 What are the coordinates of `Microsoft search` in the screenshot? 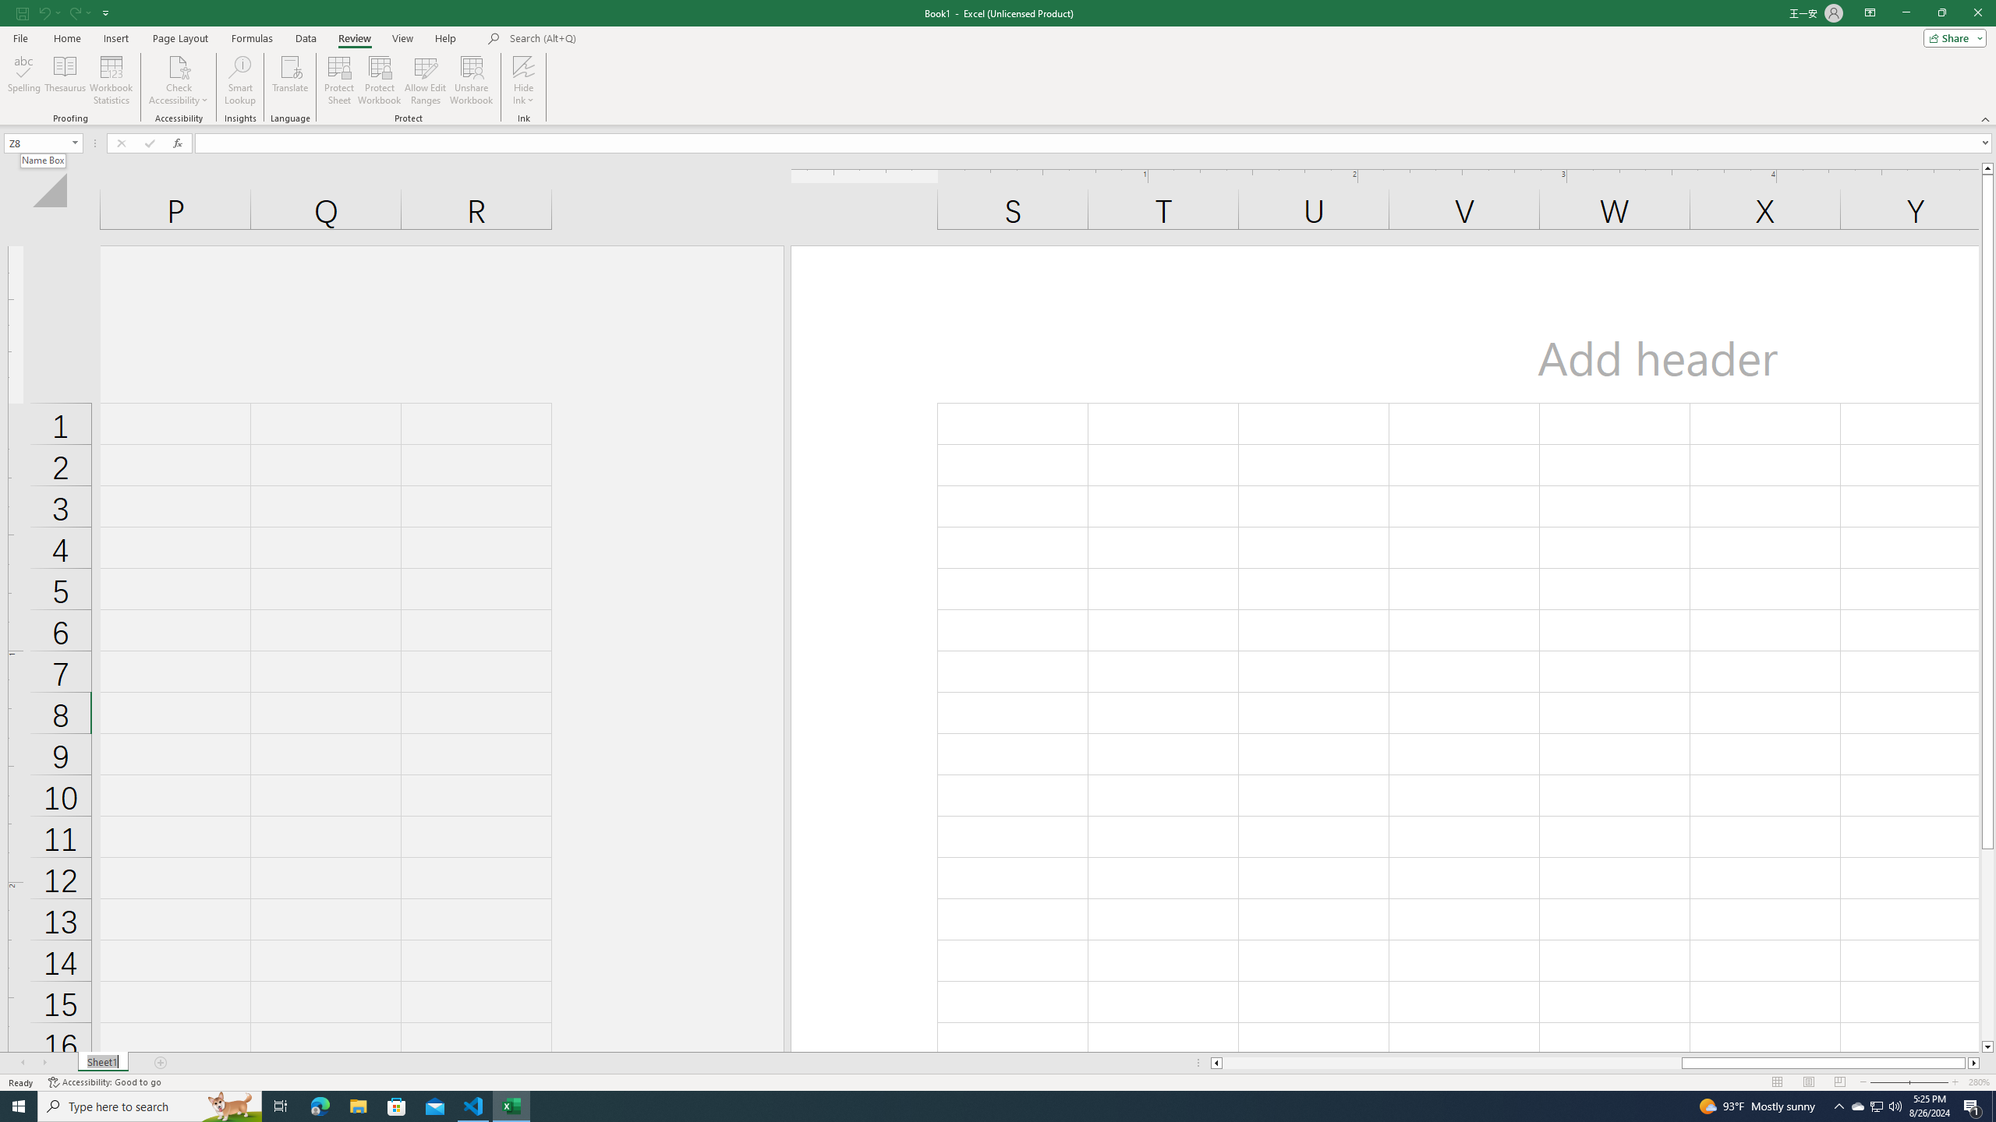 It's located at (618, 39).